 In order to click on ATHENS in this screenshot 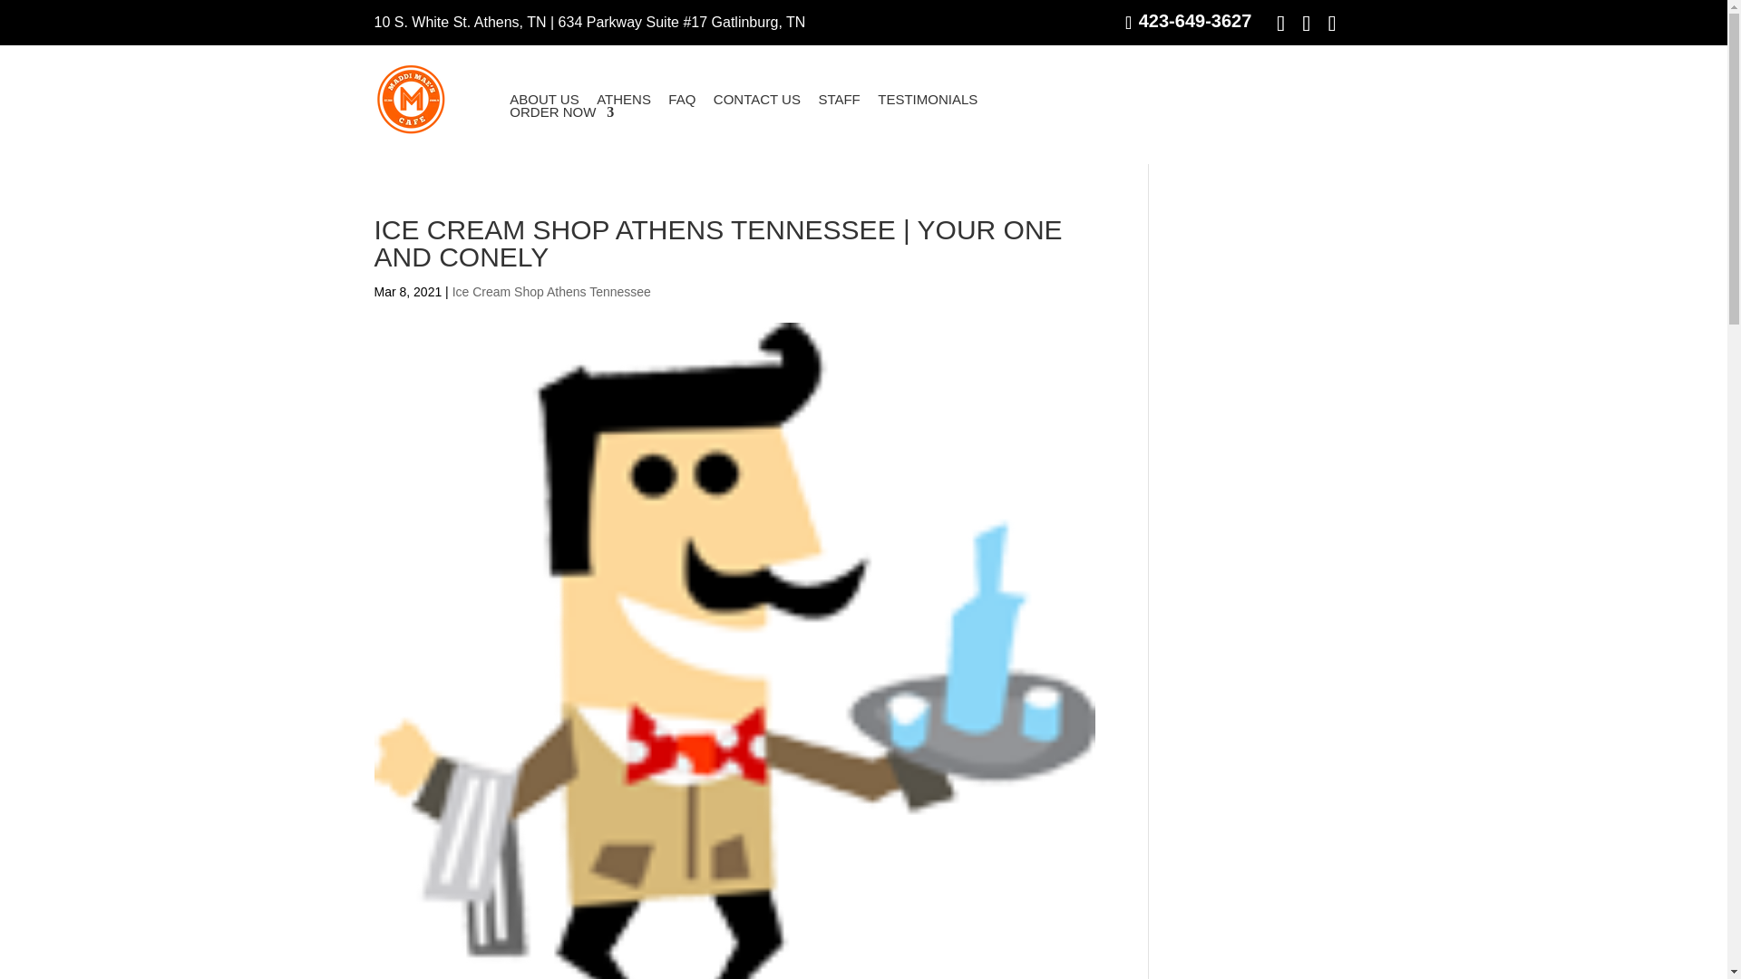, I will do `click(624, 99)`.